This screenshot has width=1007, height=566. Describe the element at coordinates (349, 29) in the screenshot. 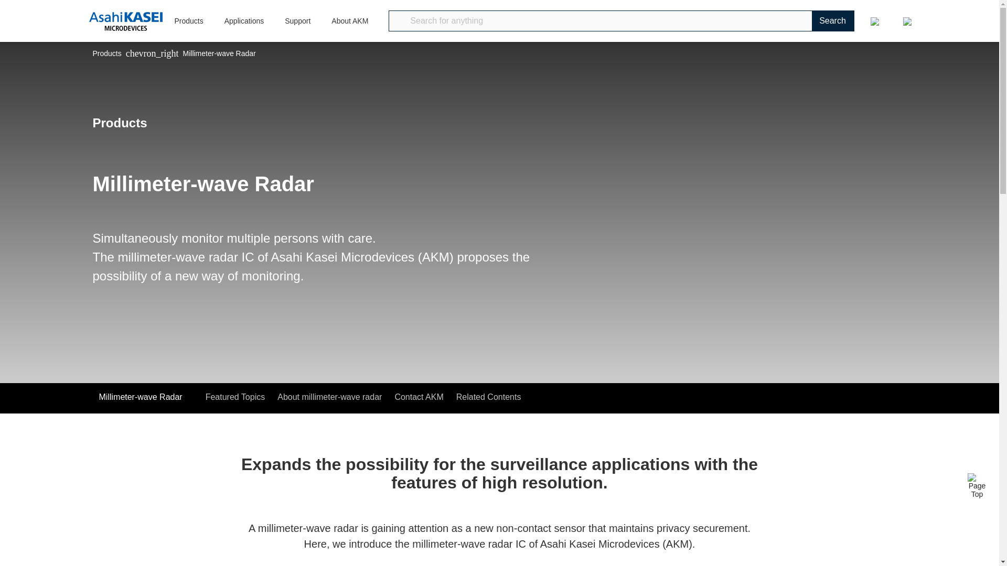

I see `About AKM` at that location.